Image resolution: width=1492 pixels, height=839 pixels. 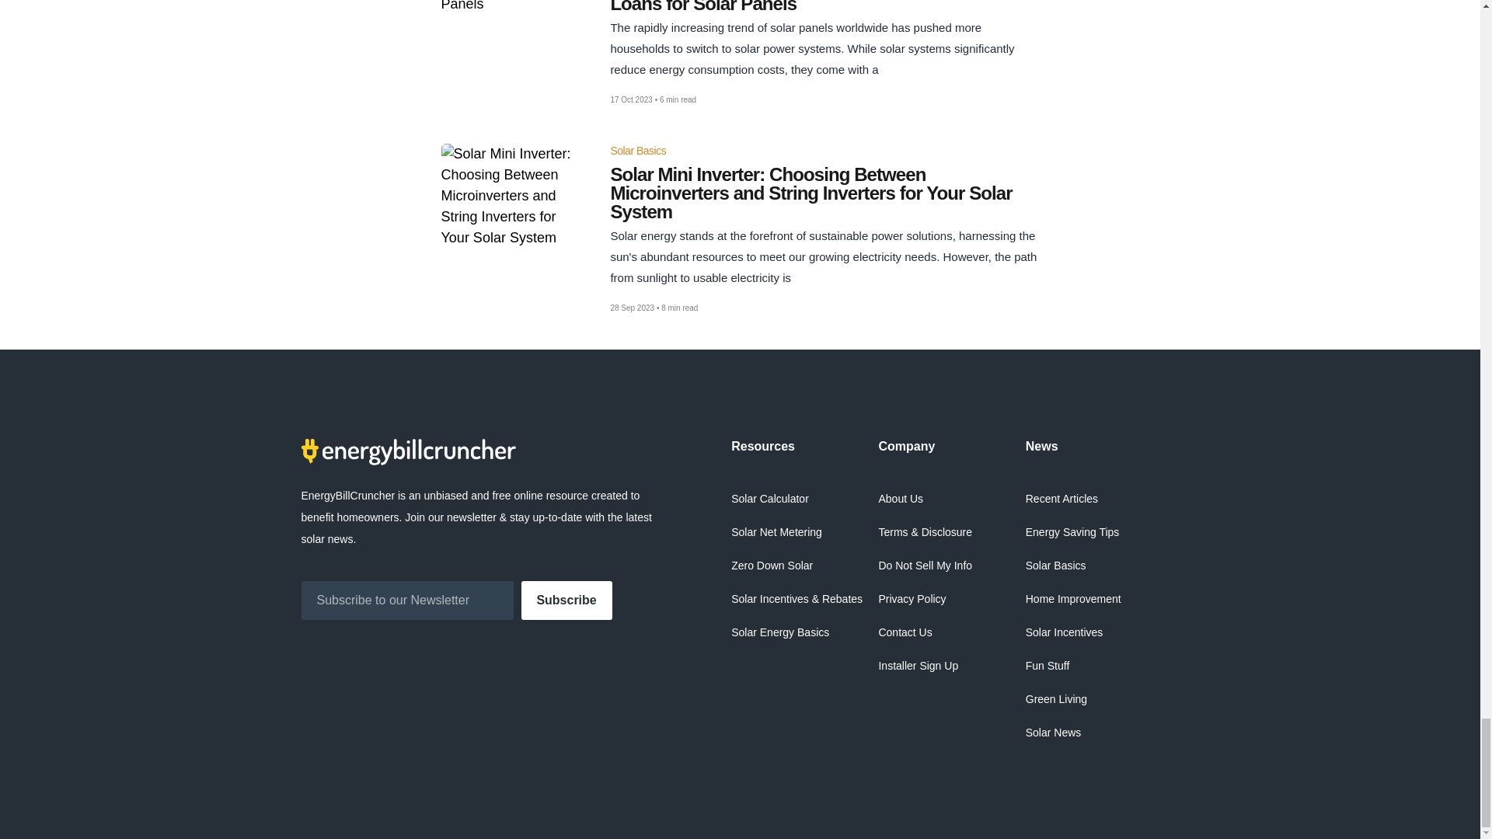 I want to click on Solar Basics, so click(x=637, y=150).